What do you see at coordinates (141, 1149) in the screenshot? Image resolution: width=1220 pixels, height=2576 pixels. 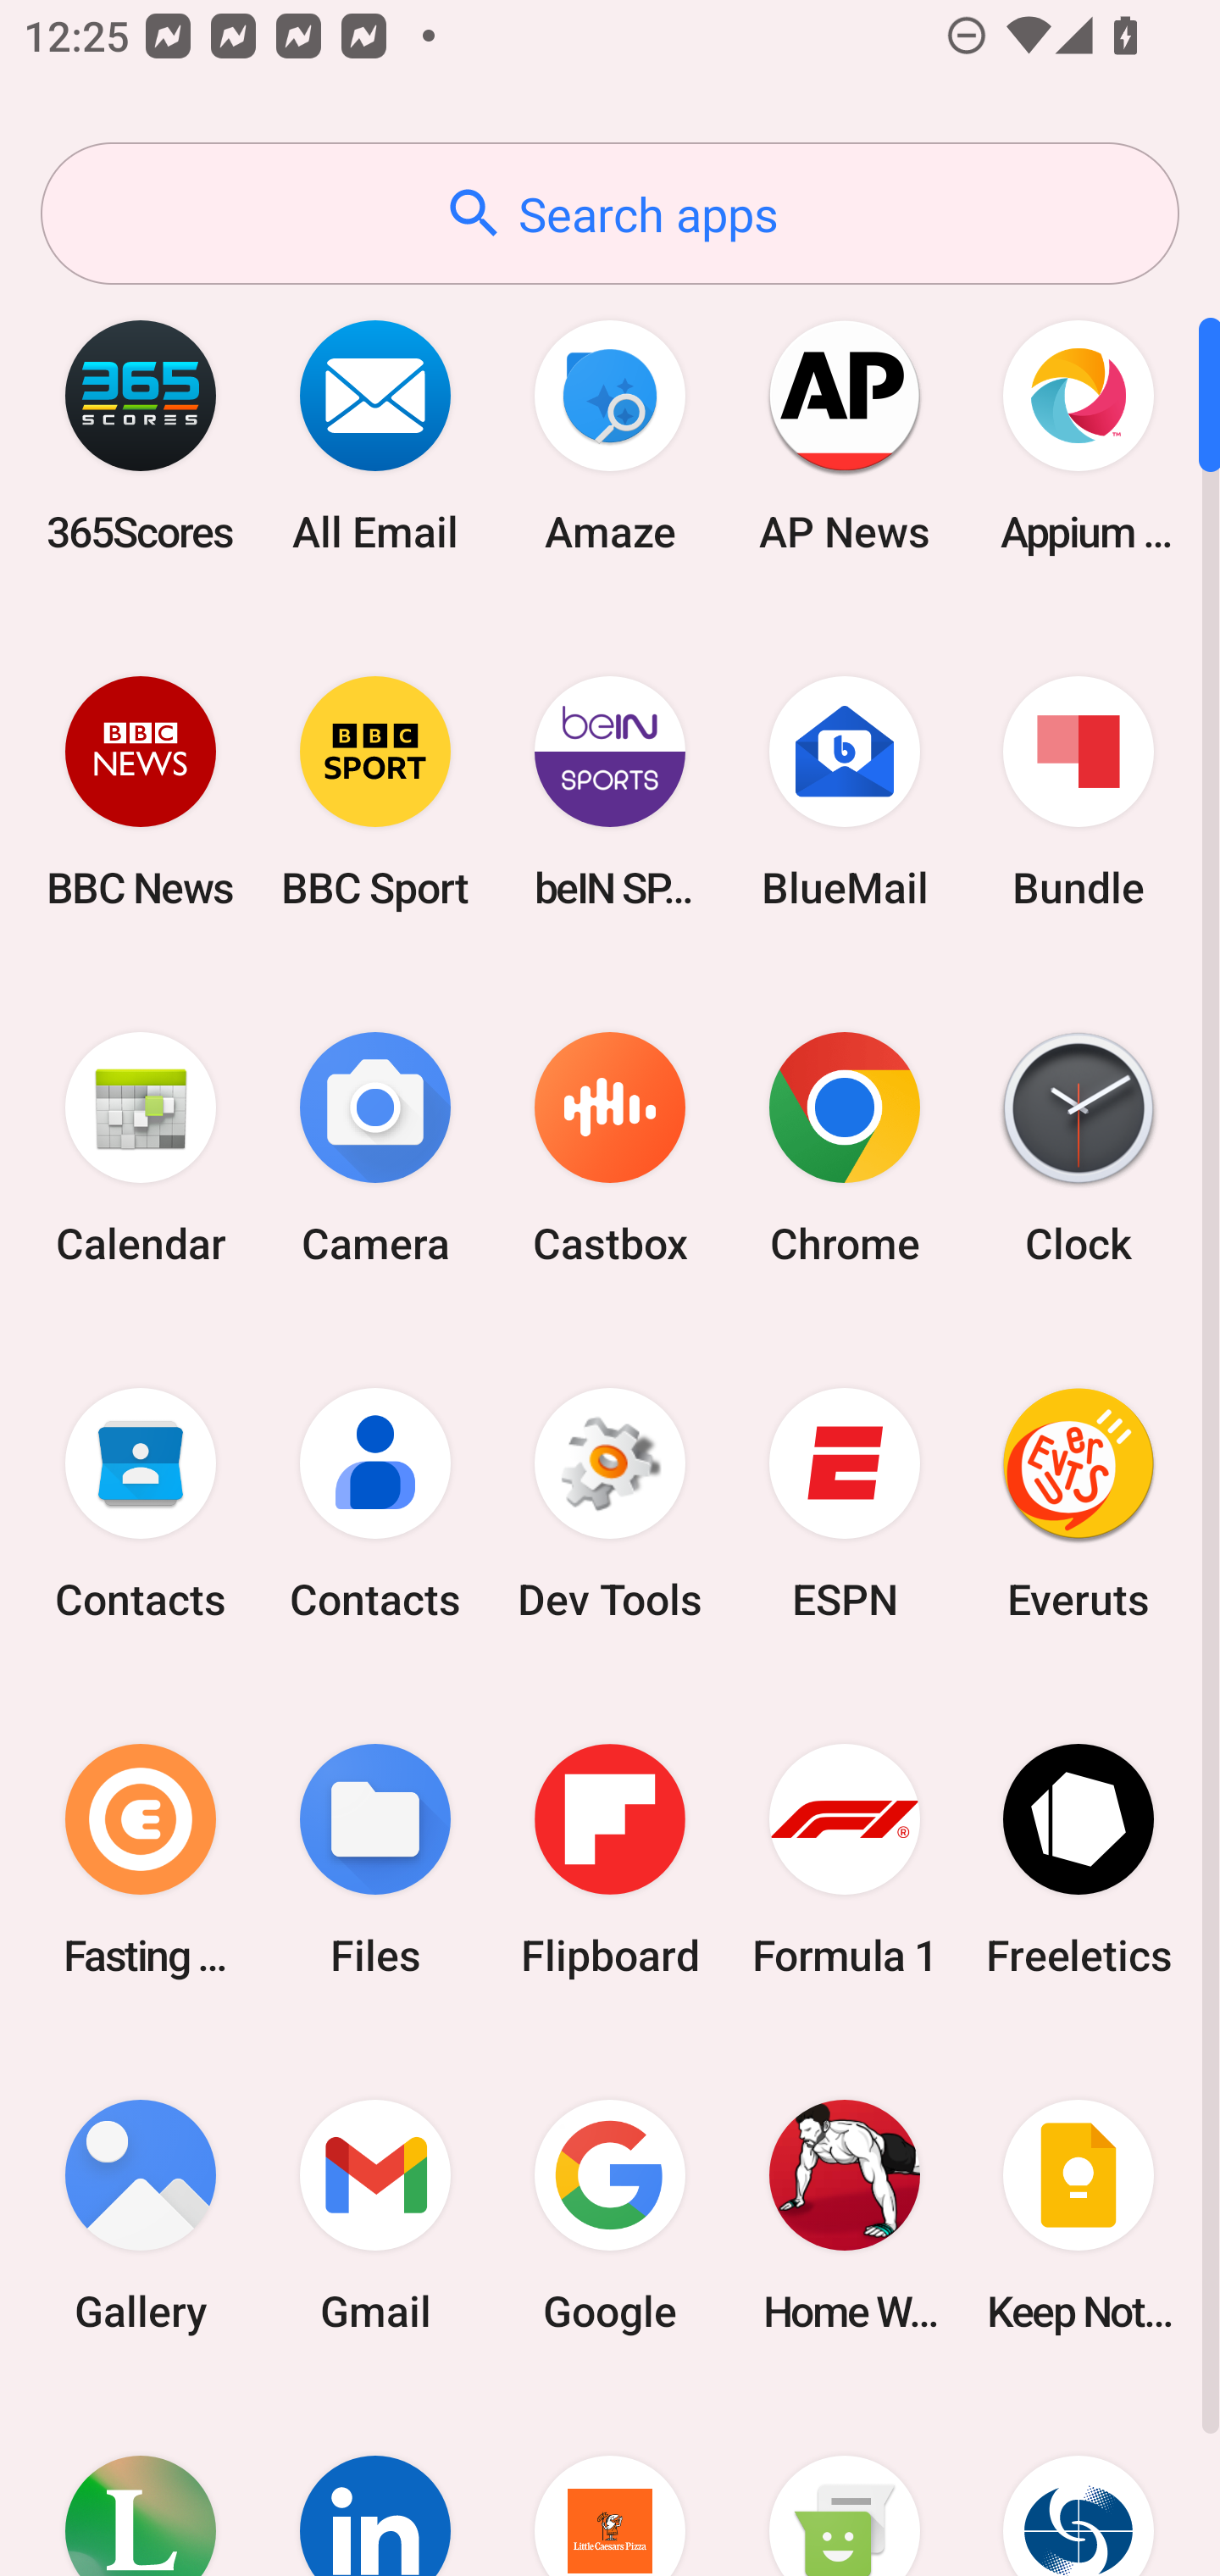 I see `Calendar` at bounding box center [141, 1149].